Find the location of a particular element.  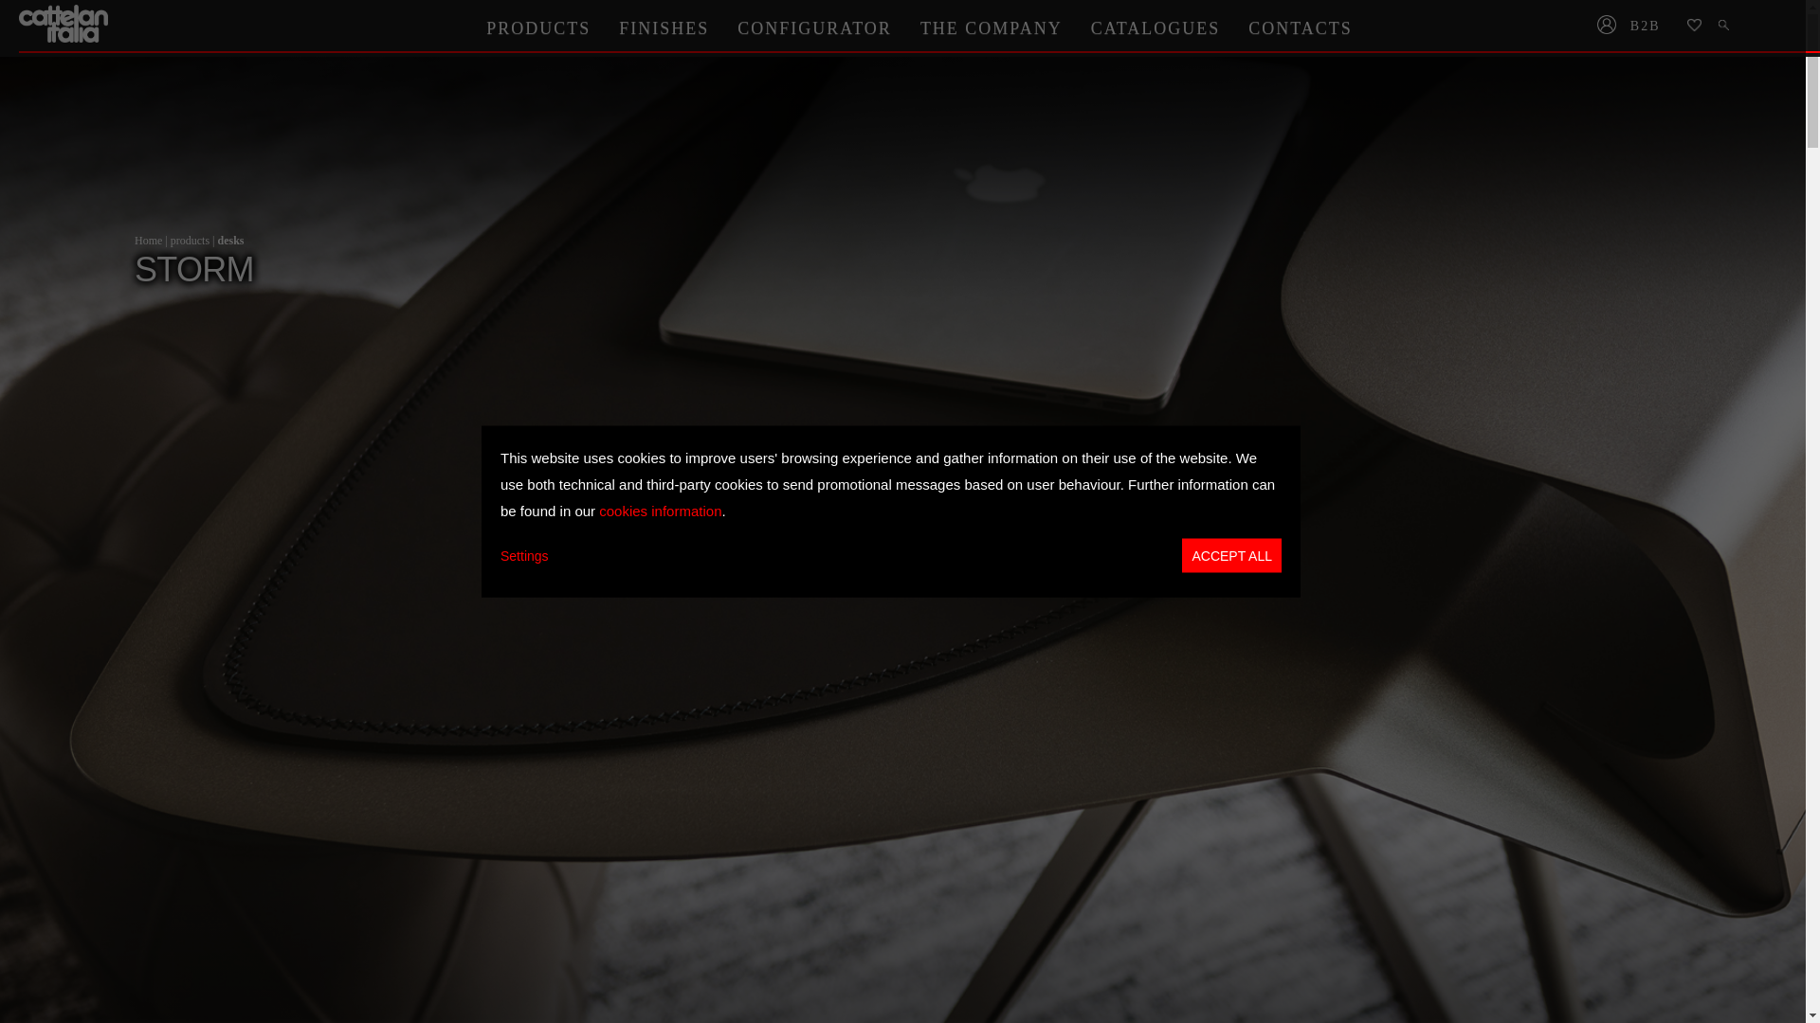

THE COMPANY is located at coordinates (992, 27).